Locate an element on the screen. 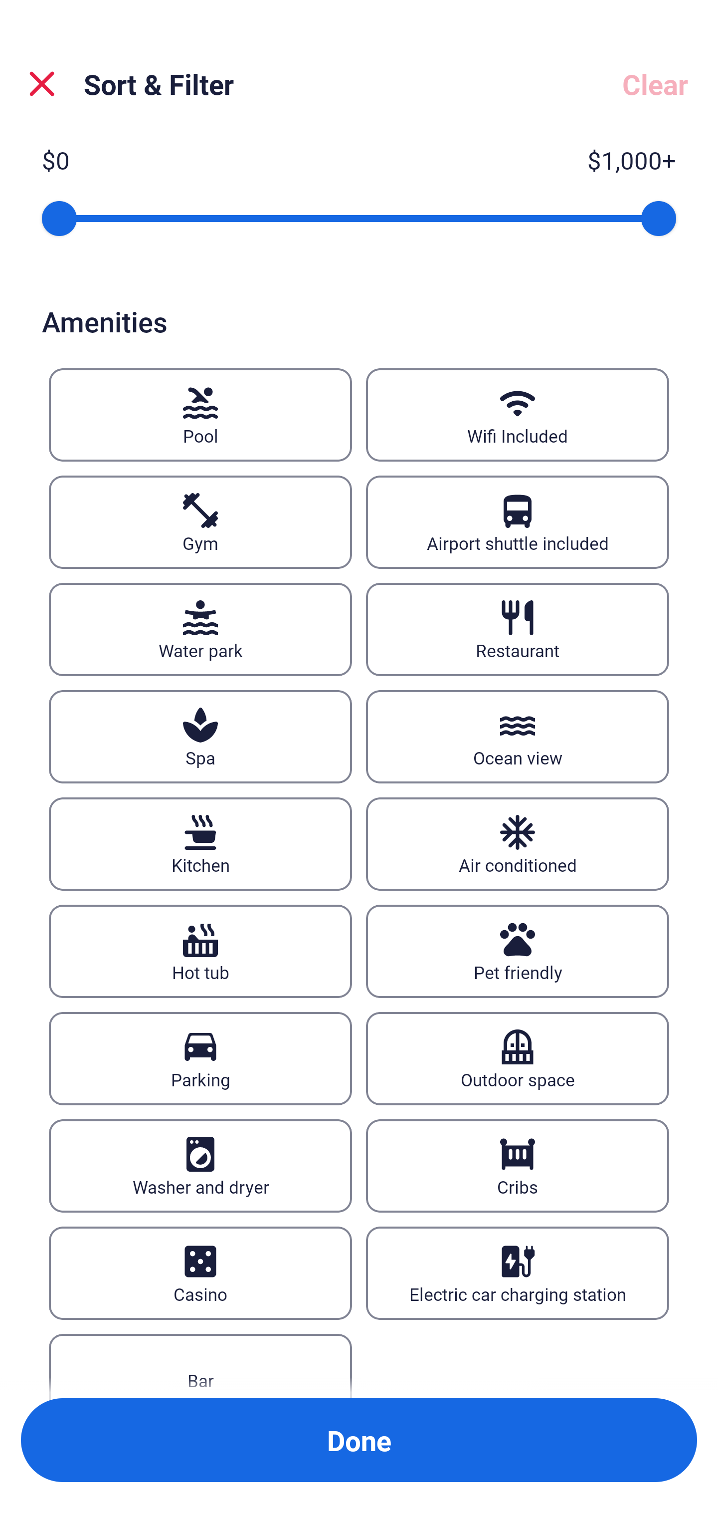  Clear is located at coordinates (655, 84).